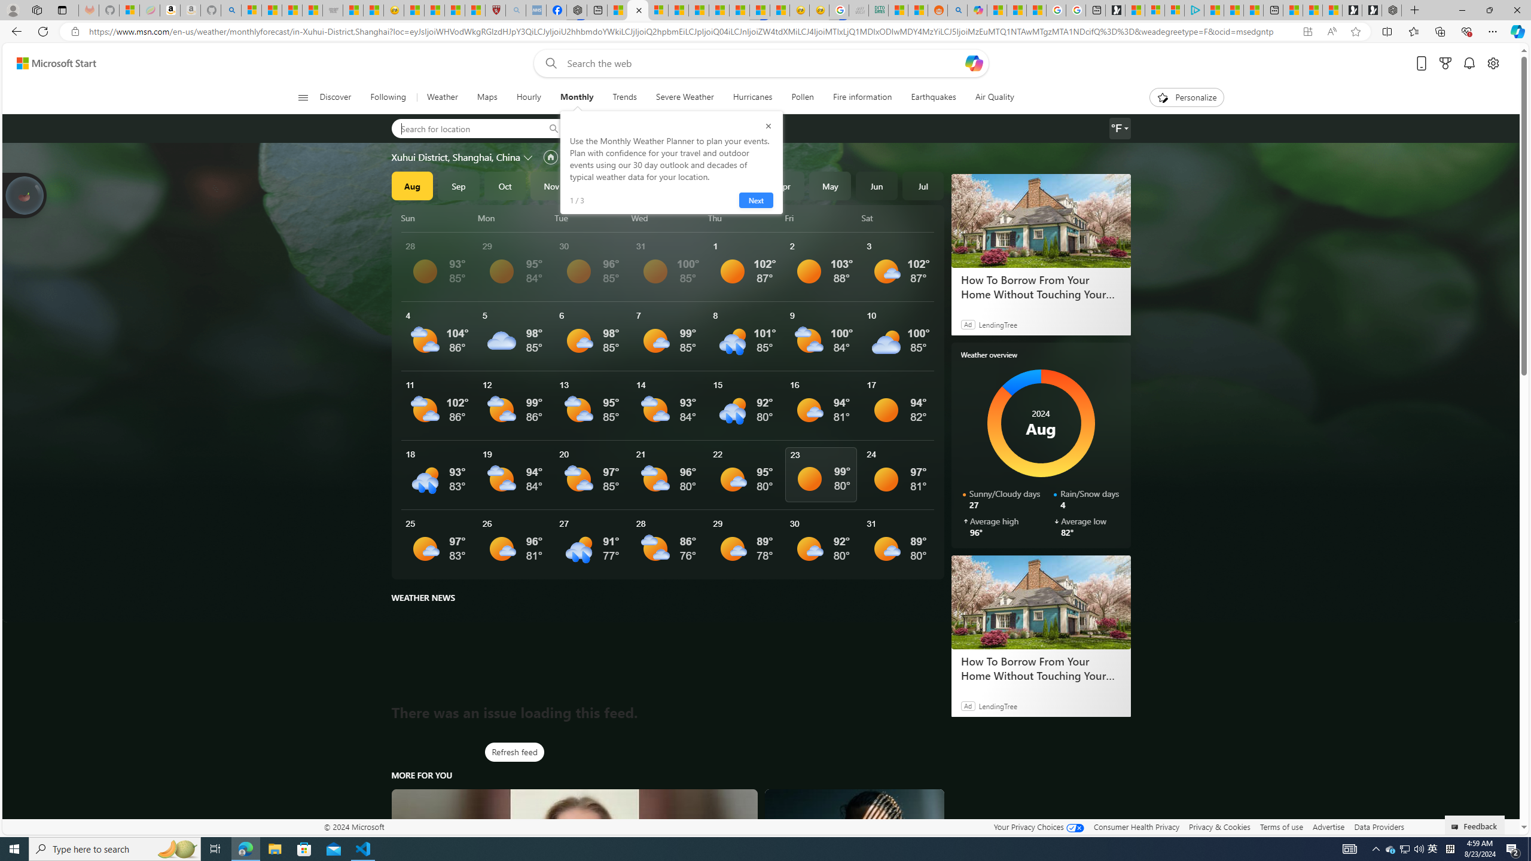 This screenshot has height=861, width=1531. I want to click on Weather, so click(441, 97).